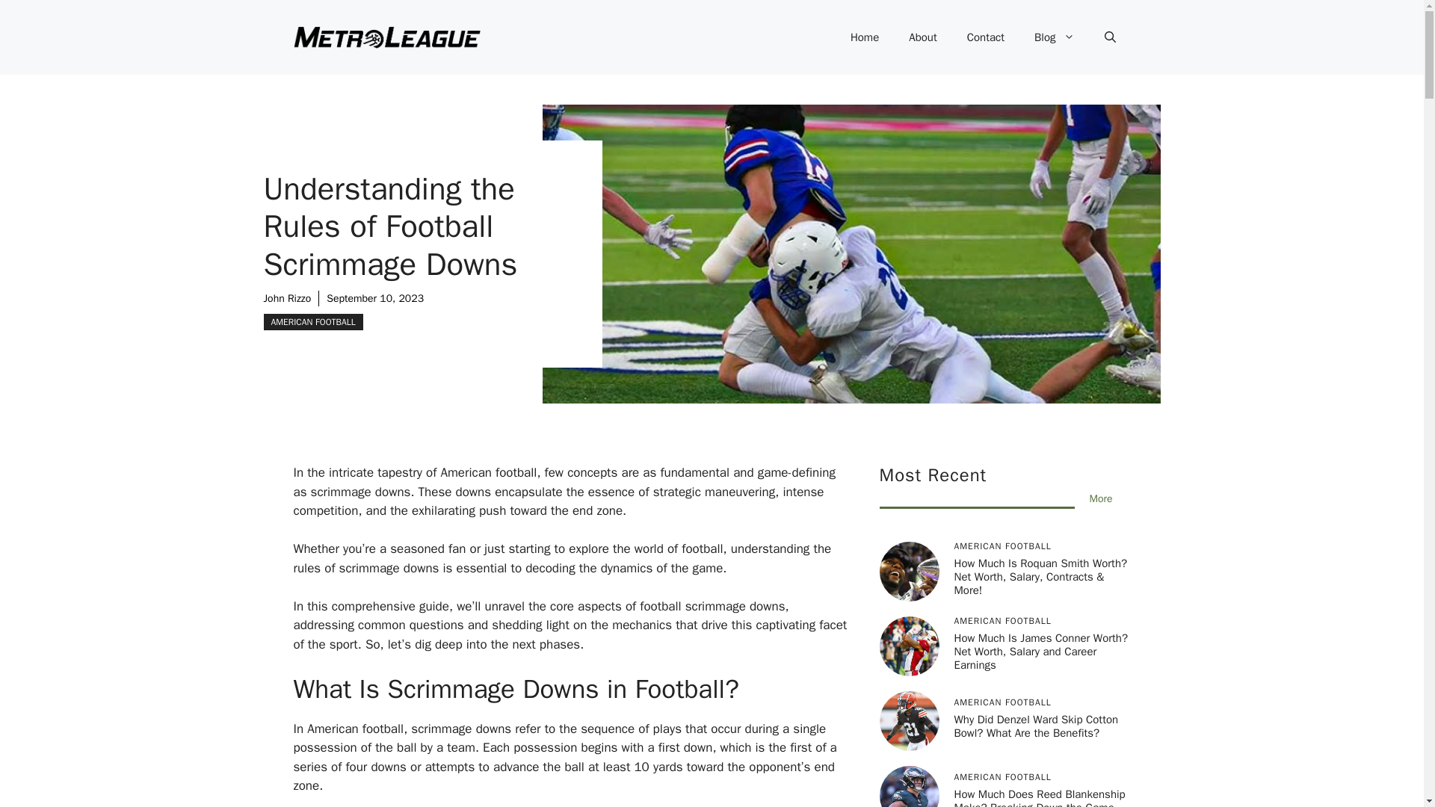 This screenshot has height=807, width=1435. Describe the element at coordinates (287, 298) in the screenshot. I see `John Rizzo` at that location.